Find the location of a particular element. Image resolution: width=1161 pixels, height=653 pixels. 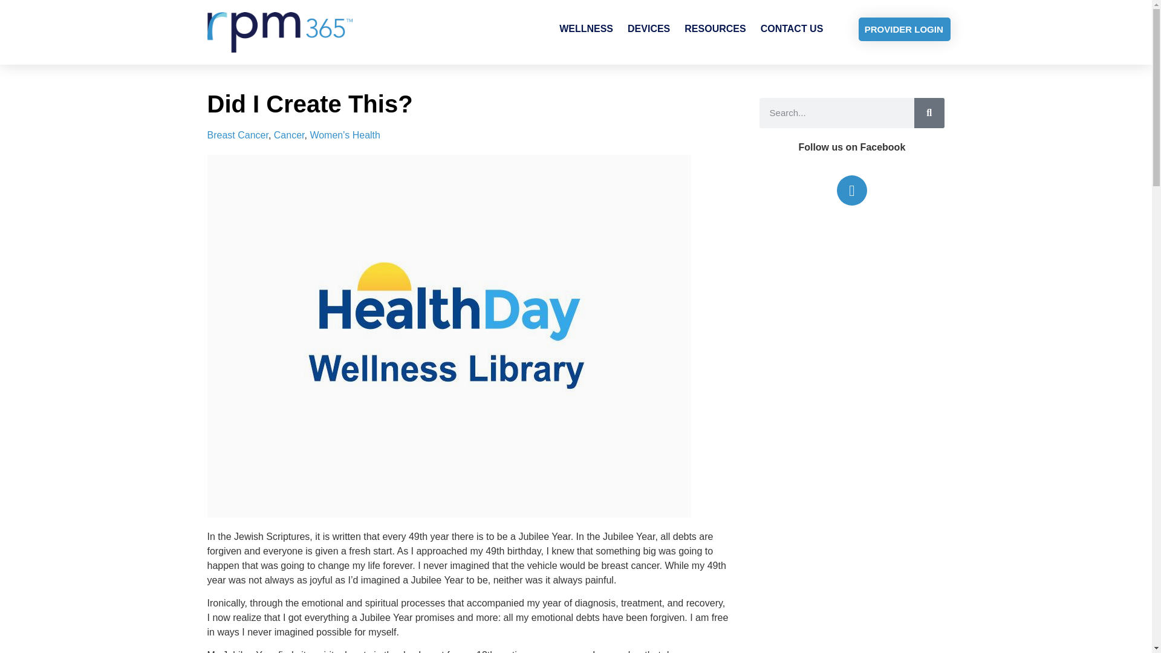

Cancer is located at coordinates (289, 135).